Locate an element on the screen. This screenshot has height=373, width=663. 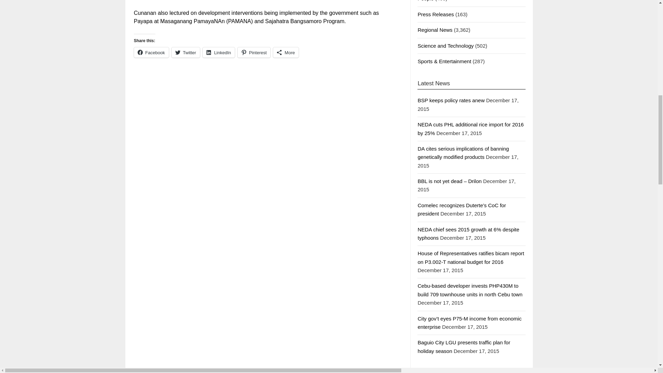
Click to share on Pinterest is located at coordinates (254, 52).